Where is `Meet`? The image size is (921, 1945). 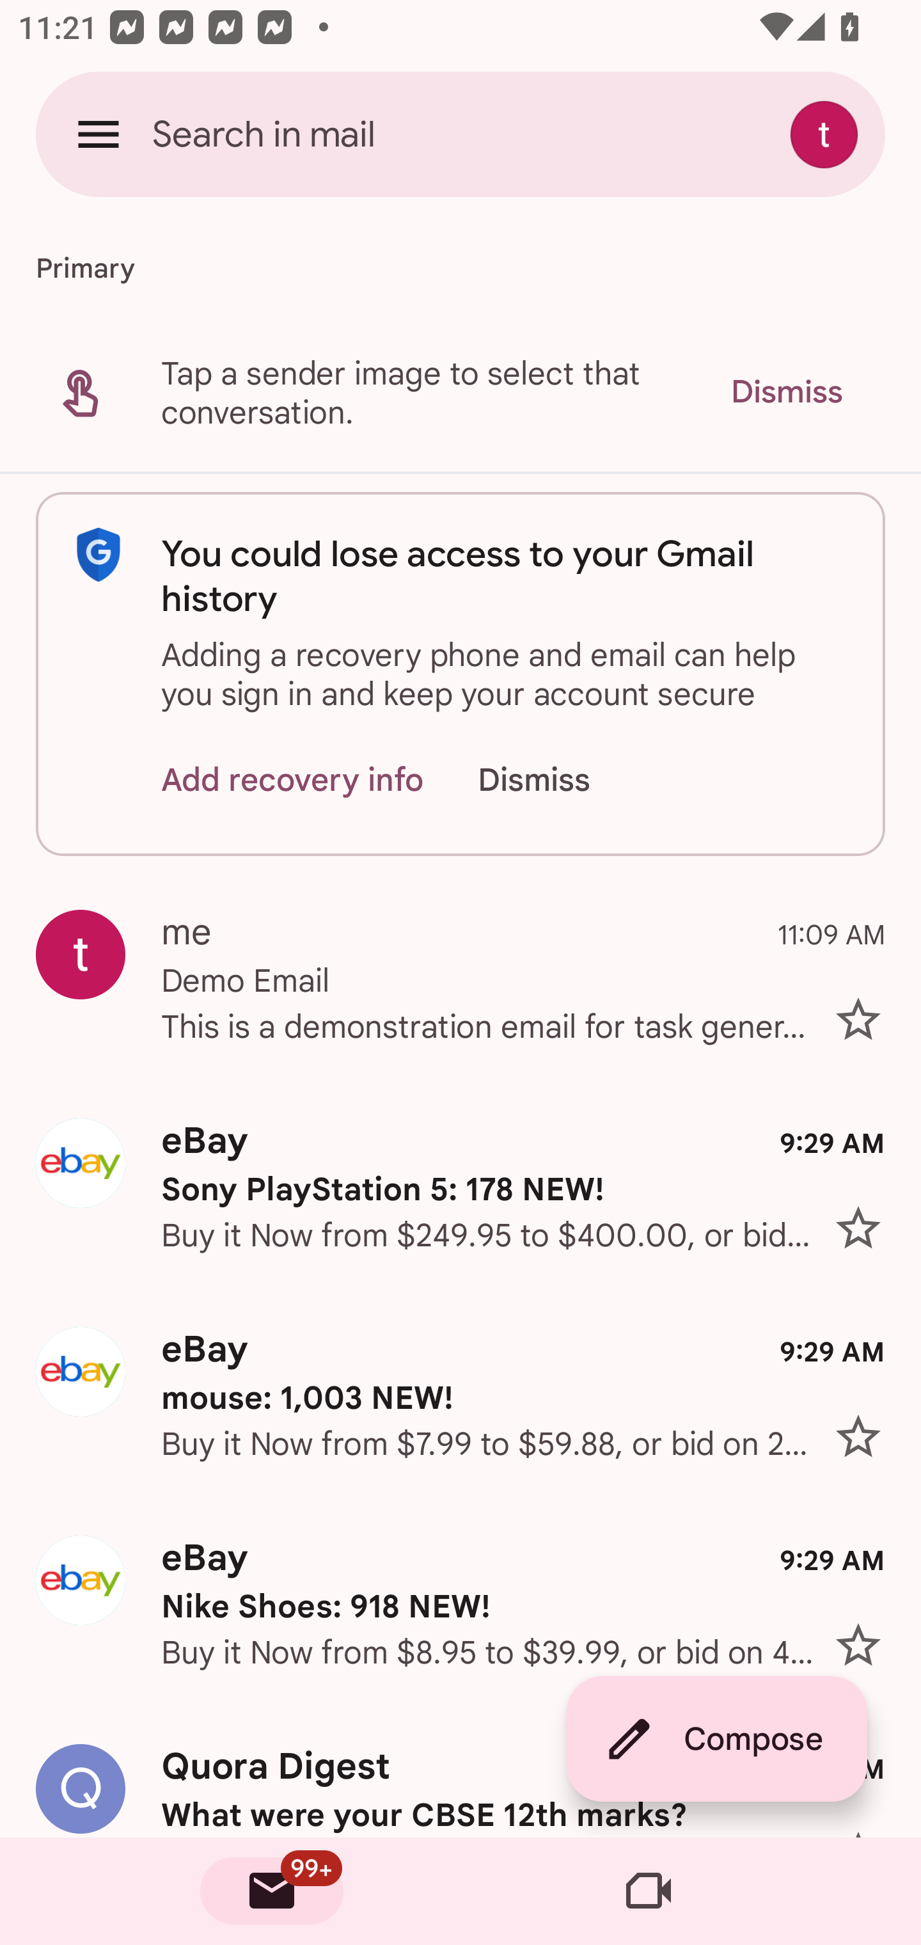
Meet is located at coordinates (649, 1891).